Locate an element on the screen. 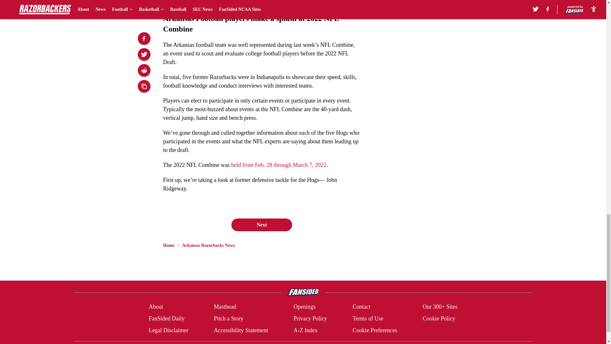 Image resolution: width=611 pixels, height=344 pixels. Privacy Policy is located at coordinates (310, 319).